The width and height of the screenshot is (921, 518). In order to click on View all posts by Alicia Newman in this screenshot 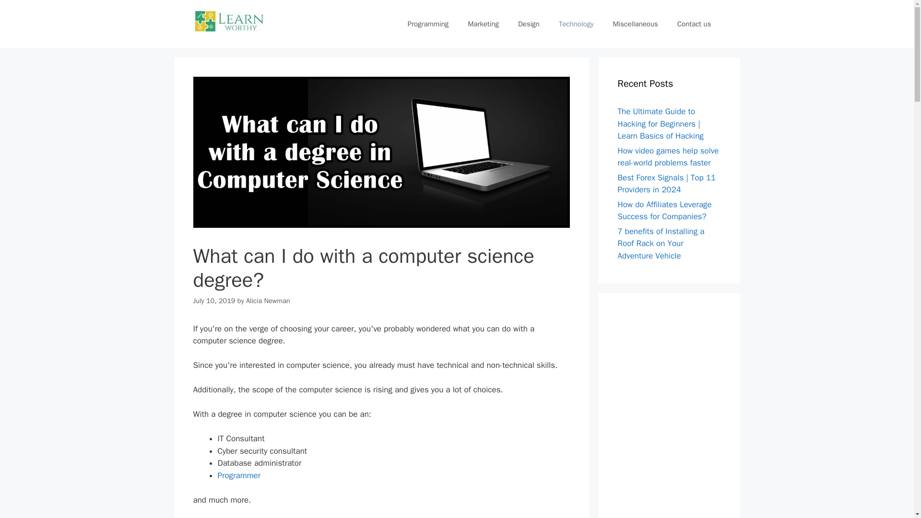, I will do `click(268, 300)`.